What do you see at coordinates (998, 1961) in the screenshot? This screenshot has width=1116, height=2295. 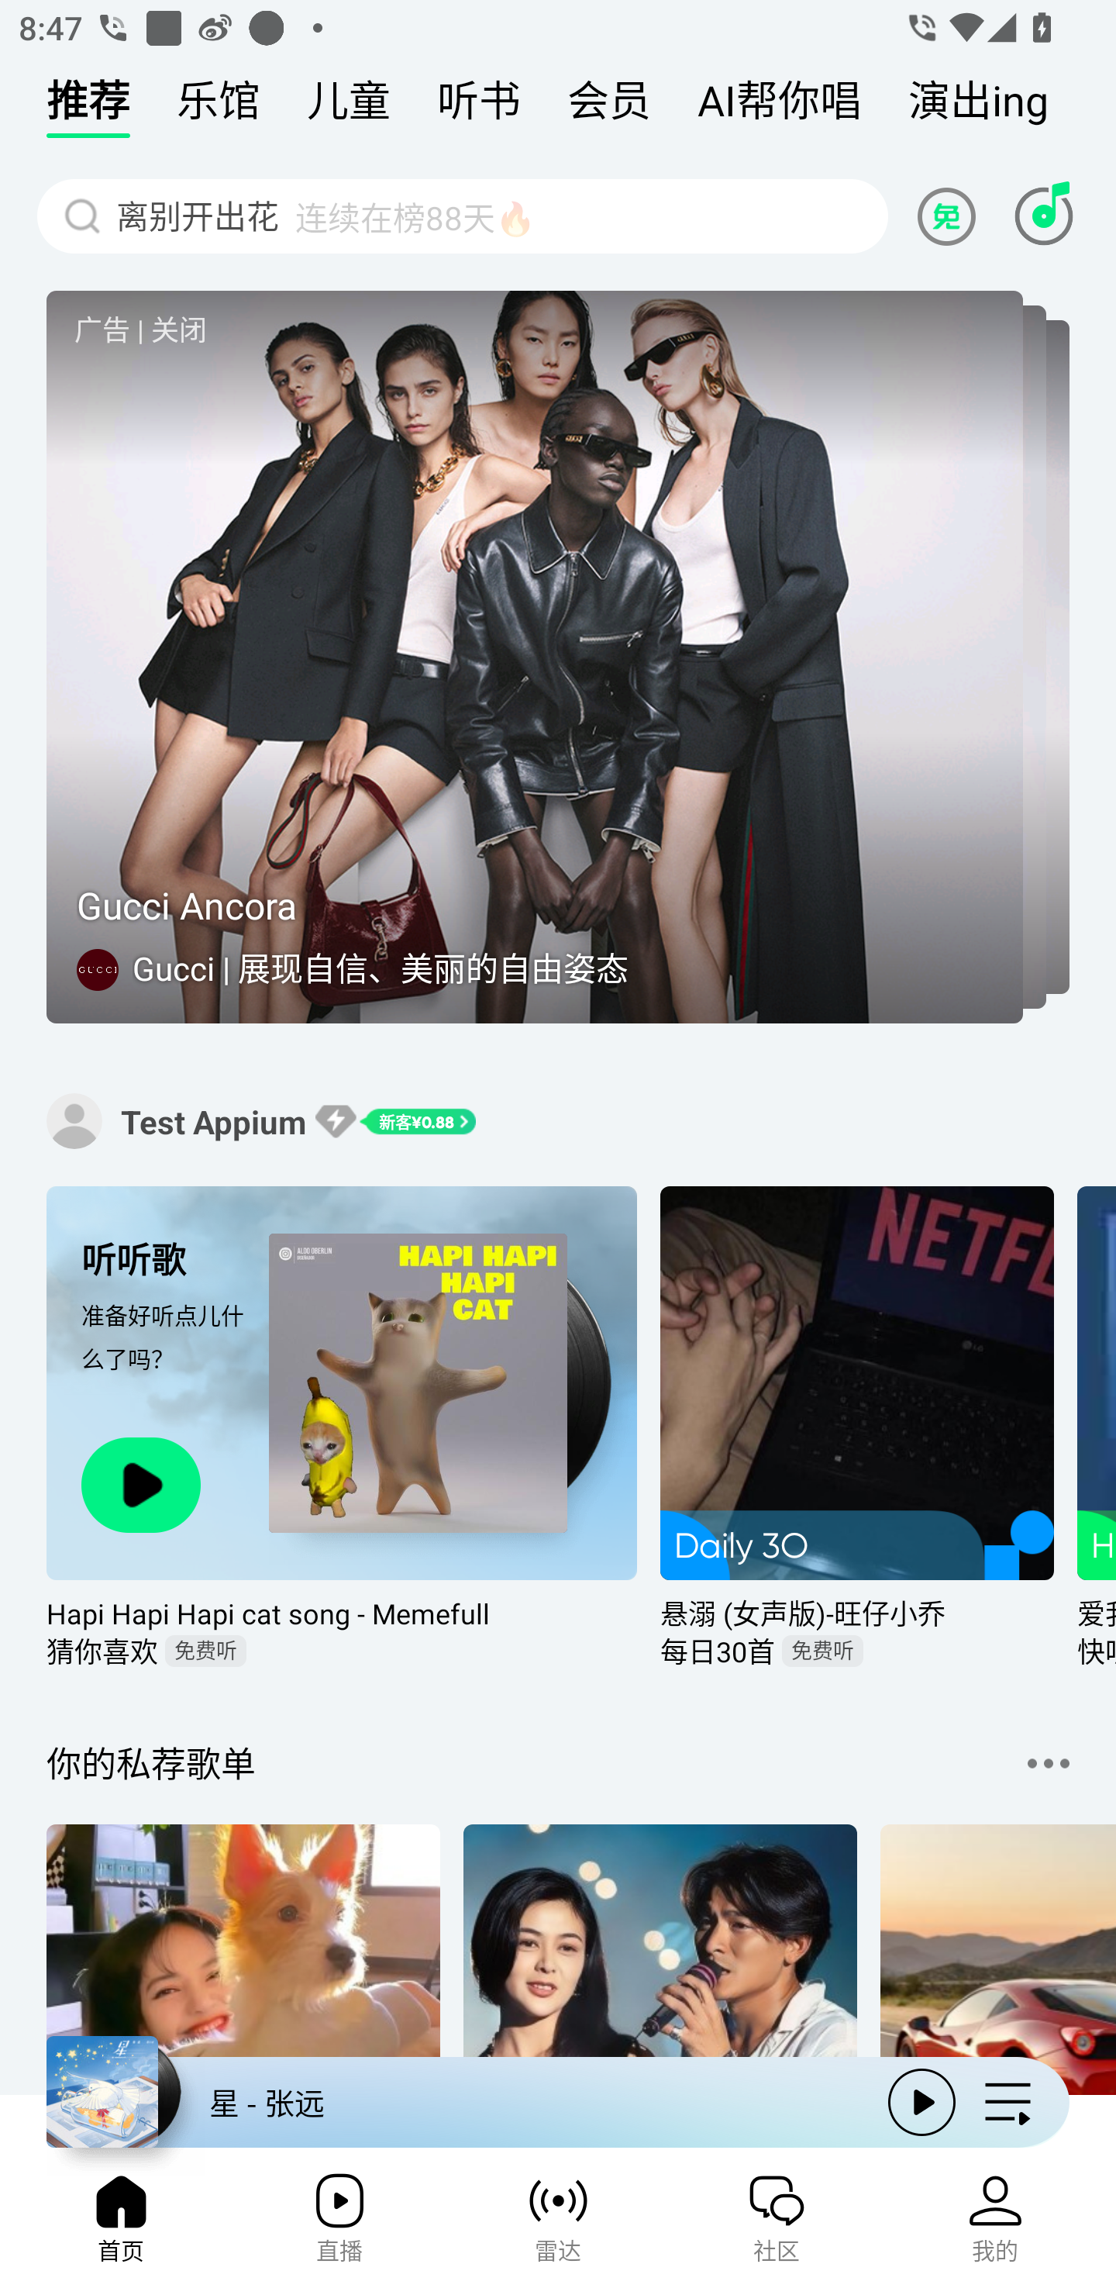 I see `车载DJ : 旅途愉快，嗨掉疲劳音频. . 629人收藏. 收听量, 208.4万` at bounding box center [998, 1961].